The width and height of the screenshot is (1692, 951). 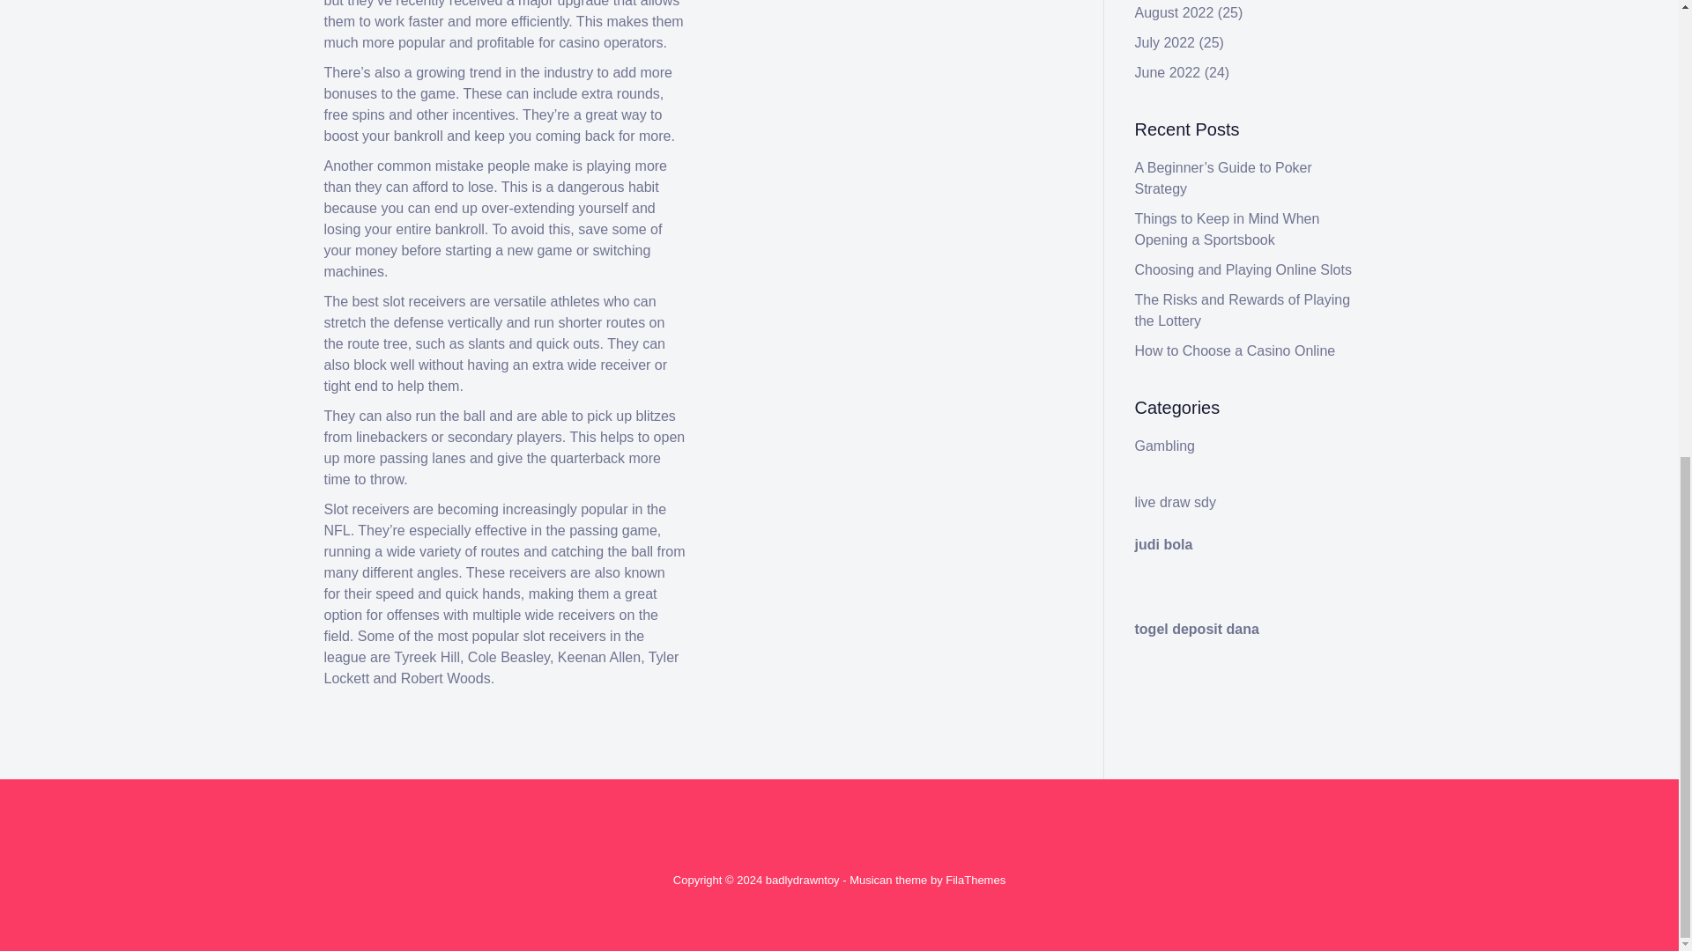 What do you see at coordinates (1227, 229) in the screenshot?
I see `Things to Keep in Mind When Opening a Sportsbook` at bounding box center [1227, 229].